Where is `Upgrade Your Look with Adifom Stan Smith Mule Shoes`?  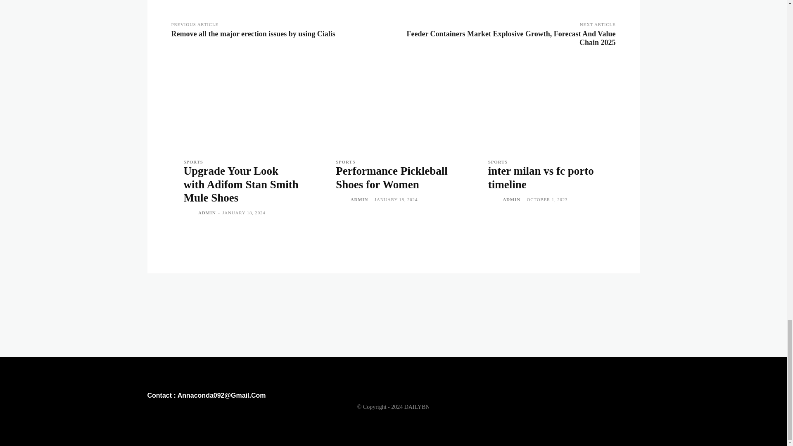
Upgrade Your Look with Adifom Stan Smith Mule Shoes is located at coordinates (241, 106).